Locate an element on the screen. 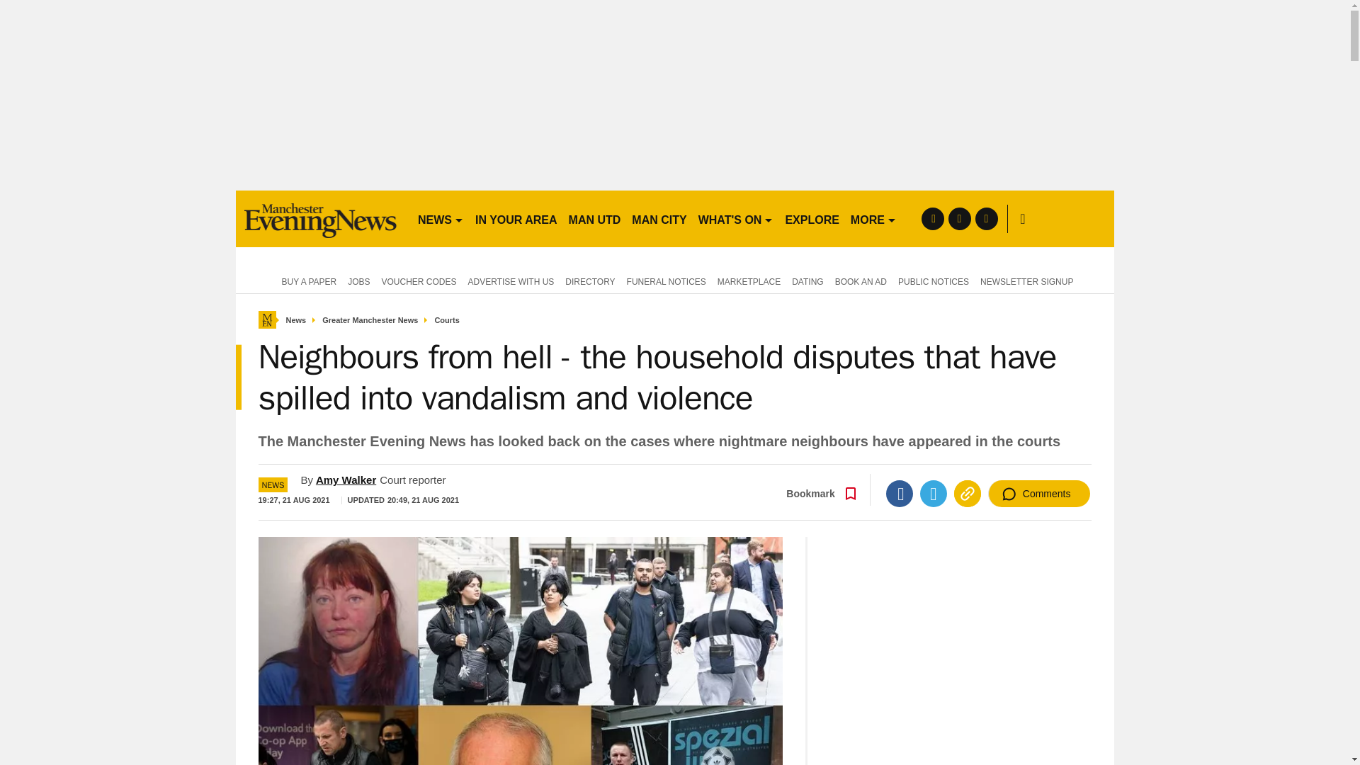  WHAT'S ON is located at coordinates (735, 218).